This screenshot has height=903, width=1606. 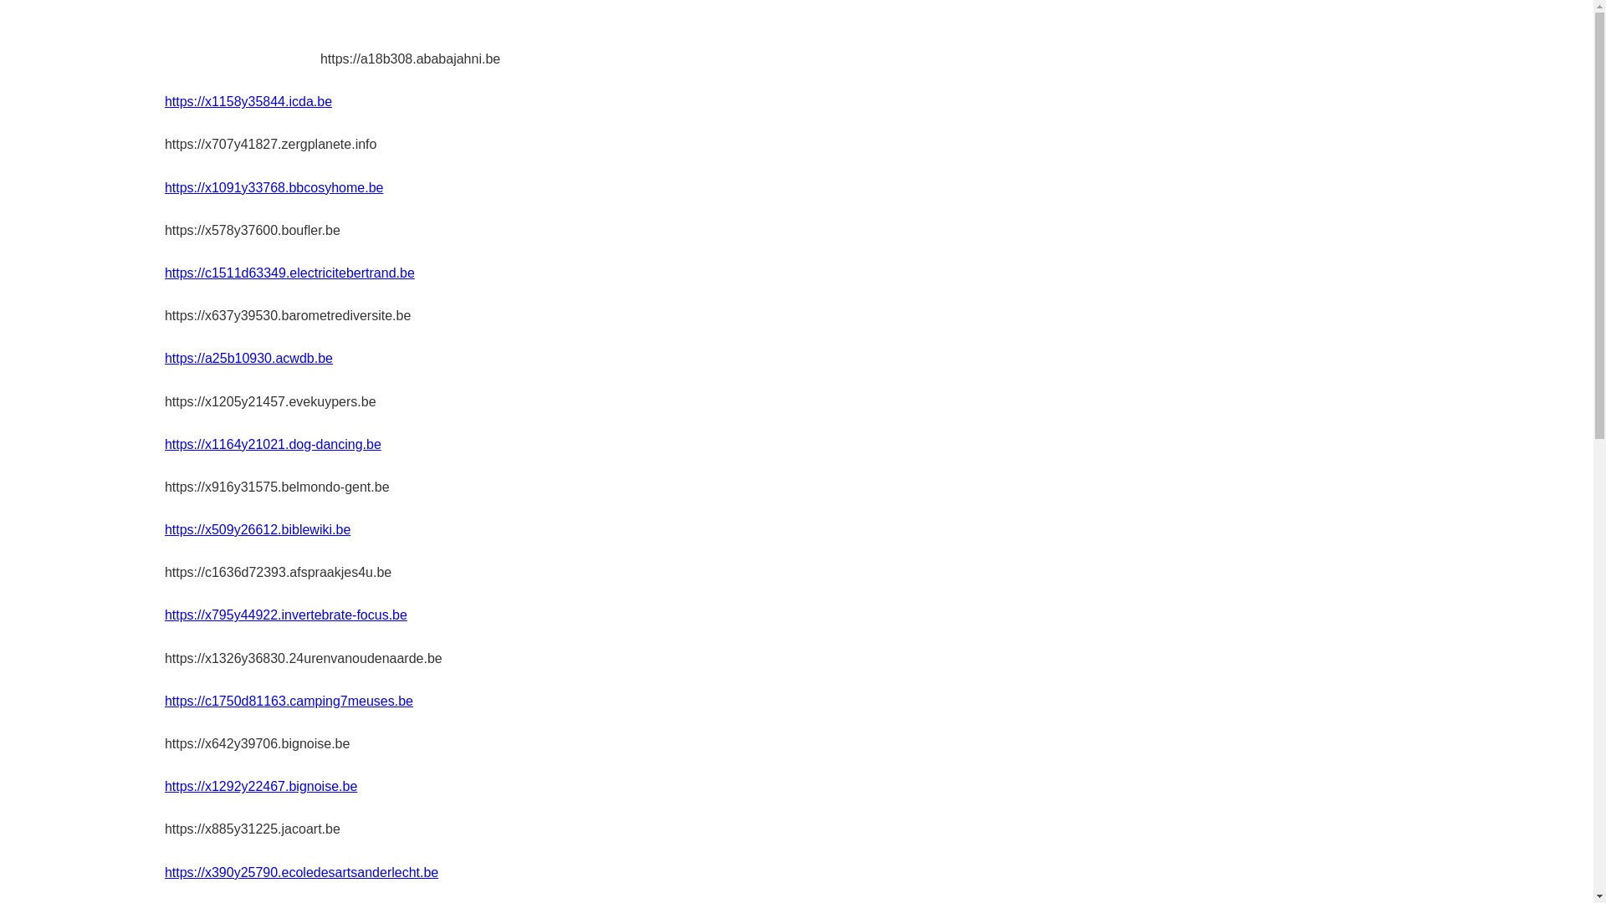 What do you see at coordinates (248, 102) in the screenshot?
I see `https://x1158y35844.icda.be` at bounding box center [248, 102].